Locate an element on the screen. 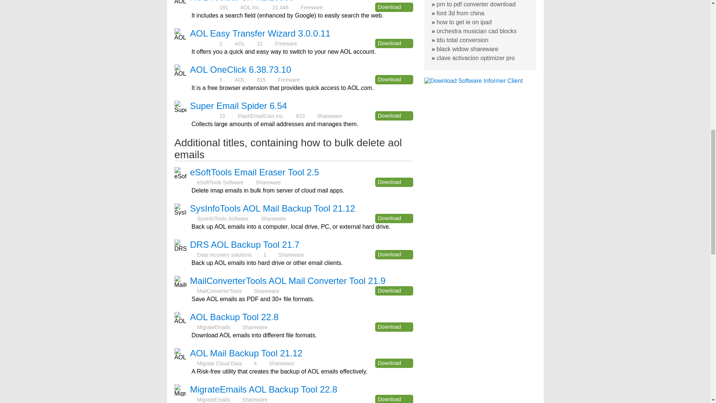  Download is located at coordinates (394, 219).